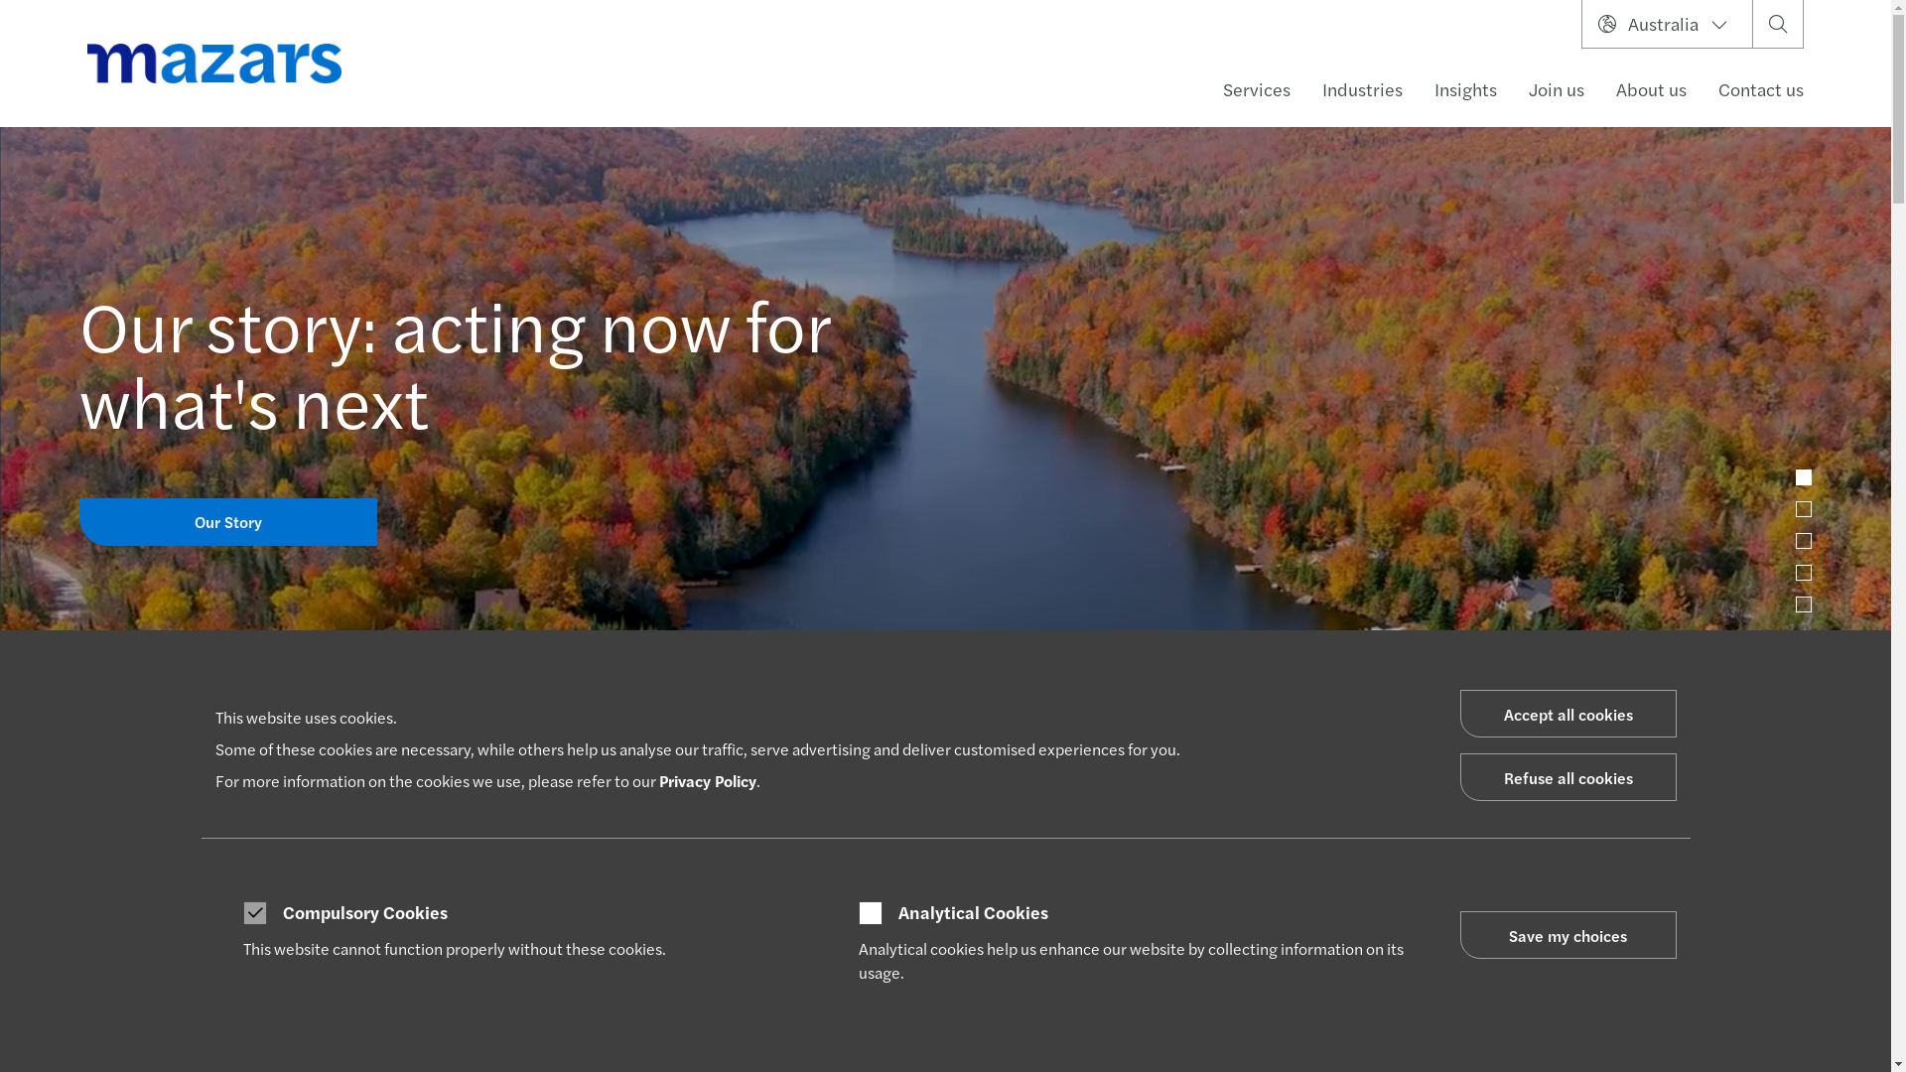 Image resolution: width=1906 pixels, height=1072 pixels. I want to click on 1, so click(1804, 477).